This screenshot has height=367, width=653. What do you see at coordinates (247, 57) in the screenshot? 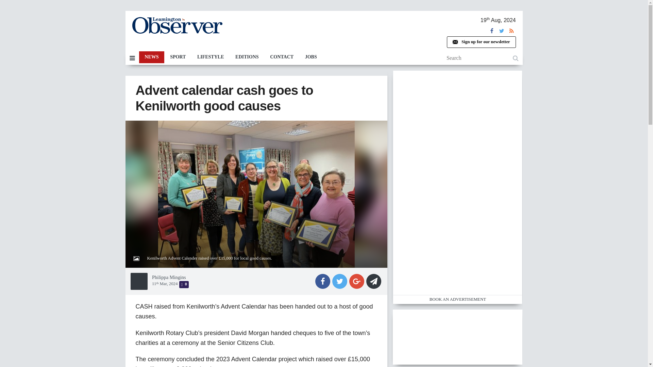
I see `EDITIONS` at bounding box center [247, 57].